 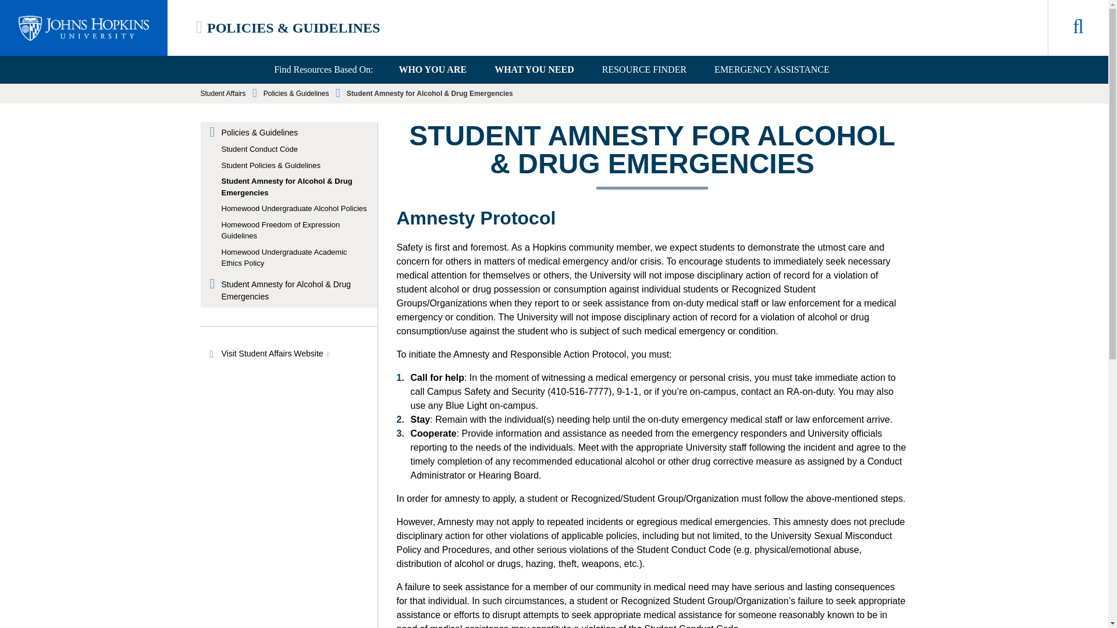 What do you see at coordinates (644, 70) in the screenshot?
I see `RESOURCE FINDER` at bounding box center [644, 70].